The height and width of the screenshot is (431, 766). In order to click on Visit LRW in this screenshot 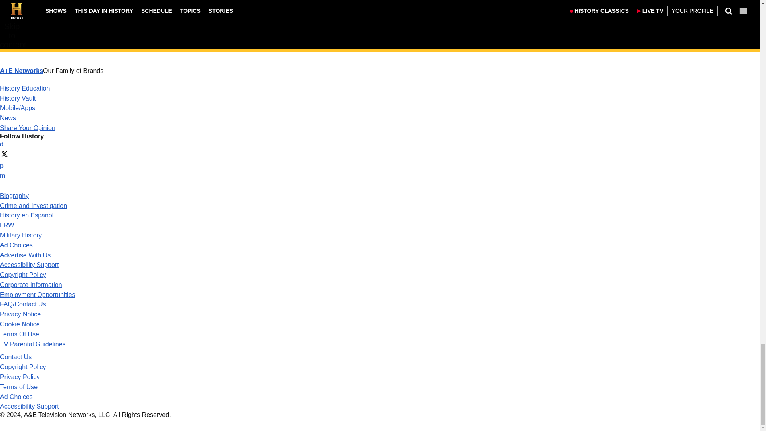, I will do `click(7, 225)`.